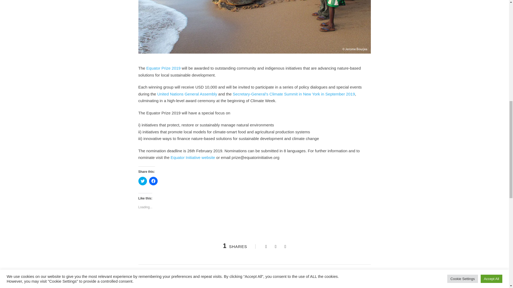 The image size is (513, 288). What do you see at coordinates (192, 157) in the screenshot?
I see `Equator Initiative website` at bounding box center [192, 157].